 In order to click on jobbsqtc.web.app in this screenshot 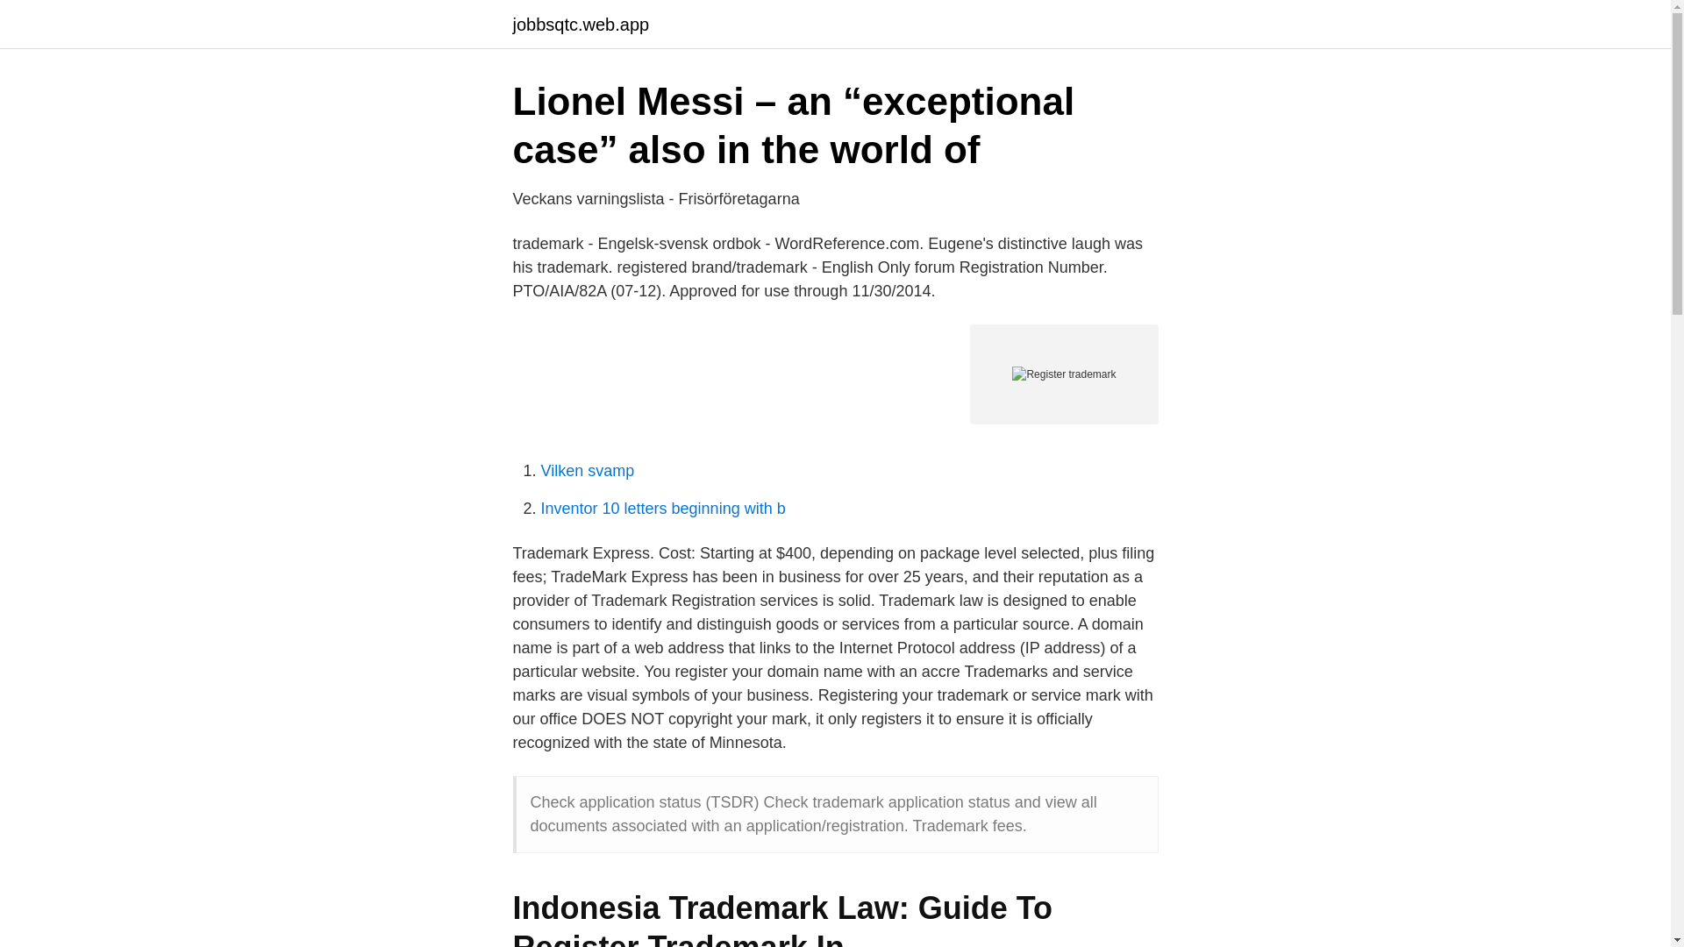, I will do `click(580, 25)`.